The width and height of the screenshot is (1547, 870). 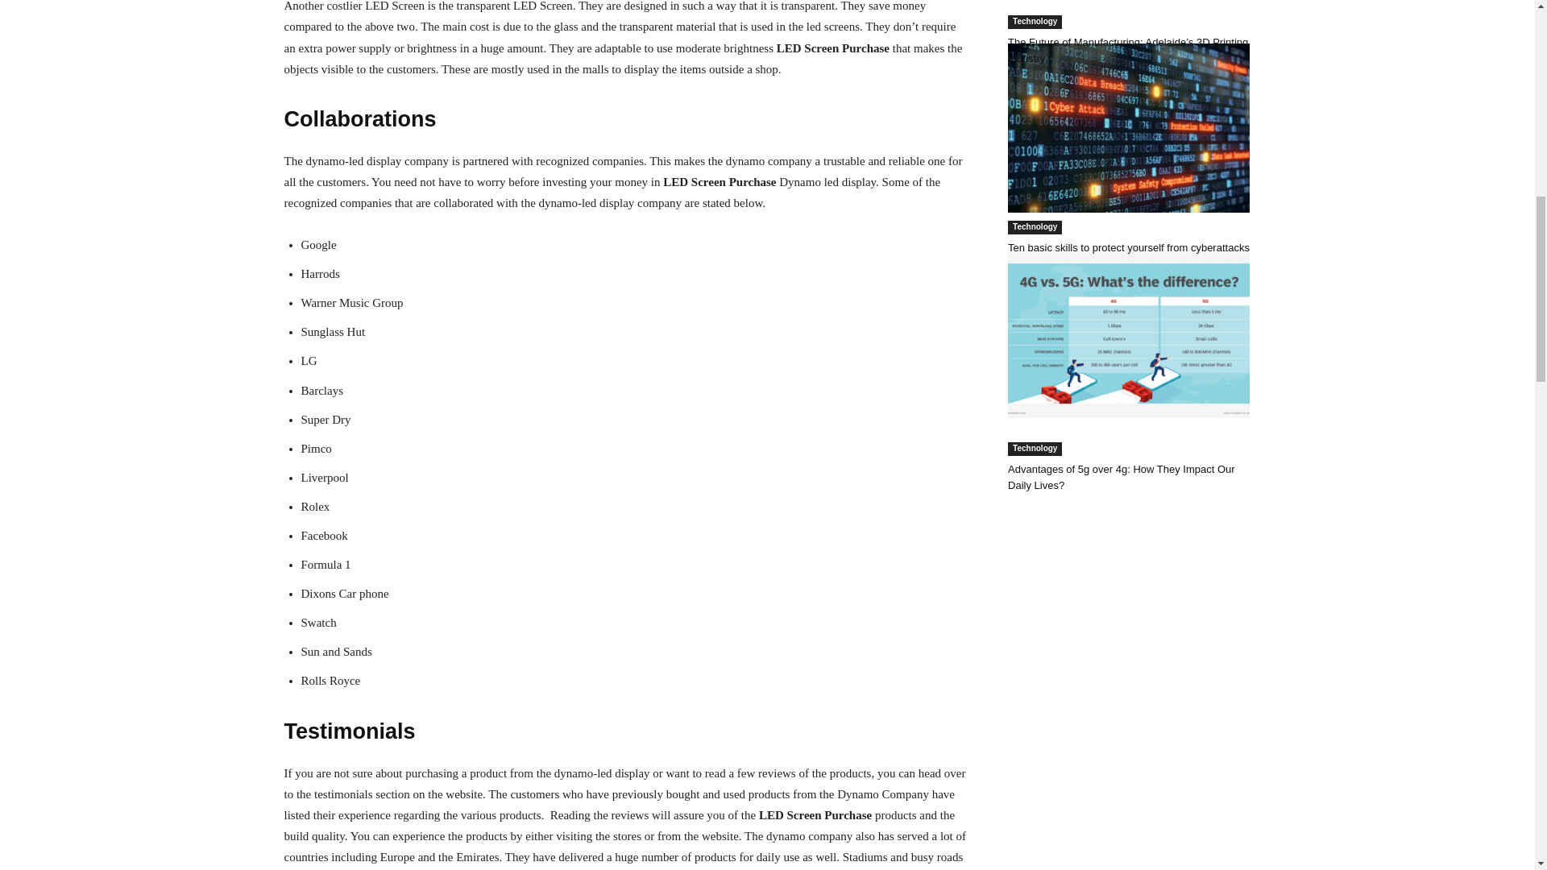 I want to click on Ten basic skills to protect yourself from cyberattacks, so click(x=1129, y=248).